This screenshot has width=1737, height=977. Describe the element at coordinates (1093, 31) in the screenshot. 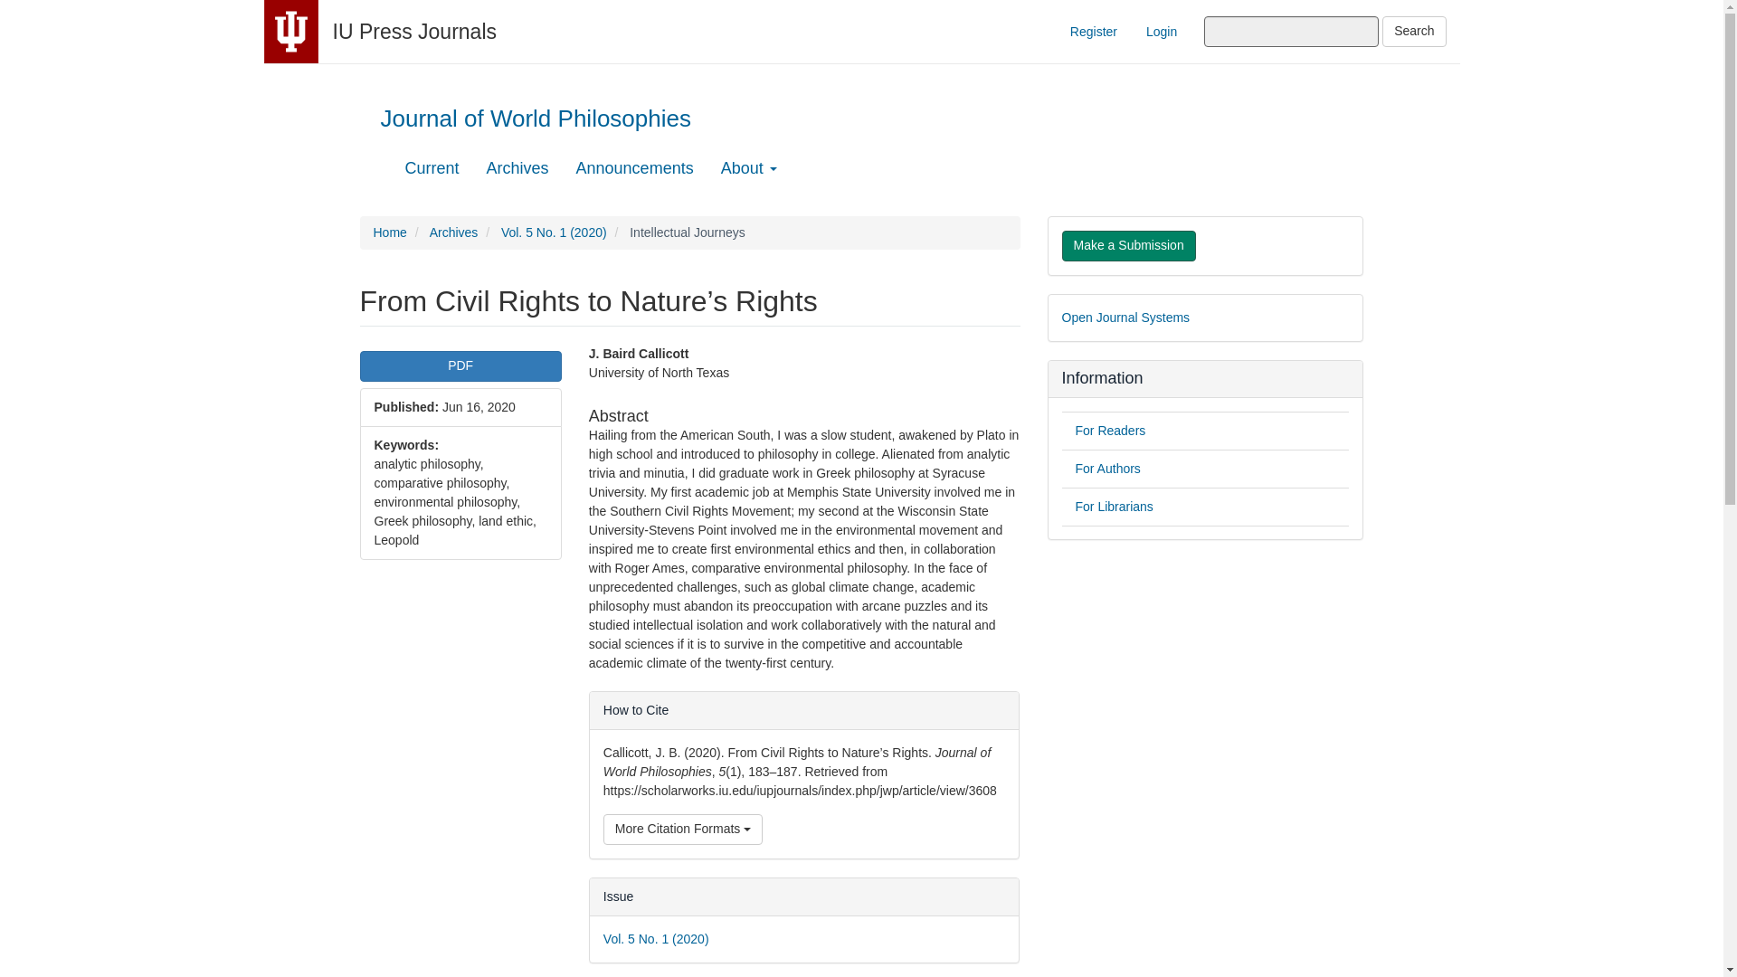

I see `Register` at that location.